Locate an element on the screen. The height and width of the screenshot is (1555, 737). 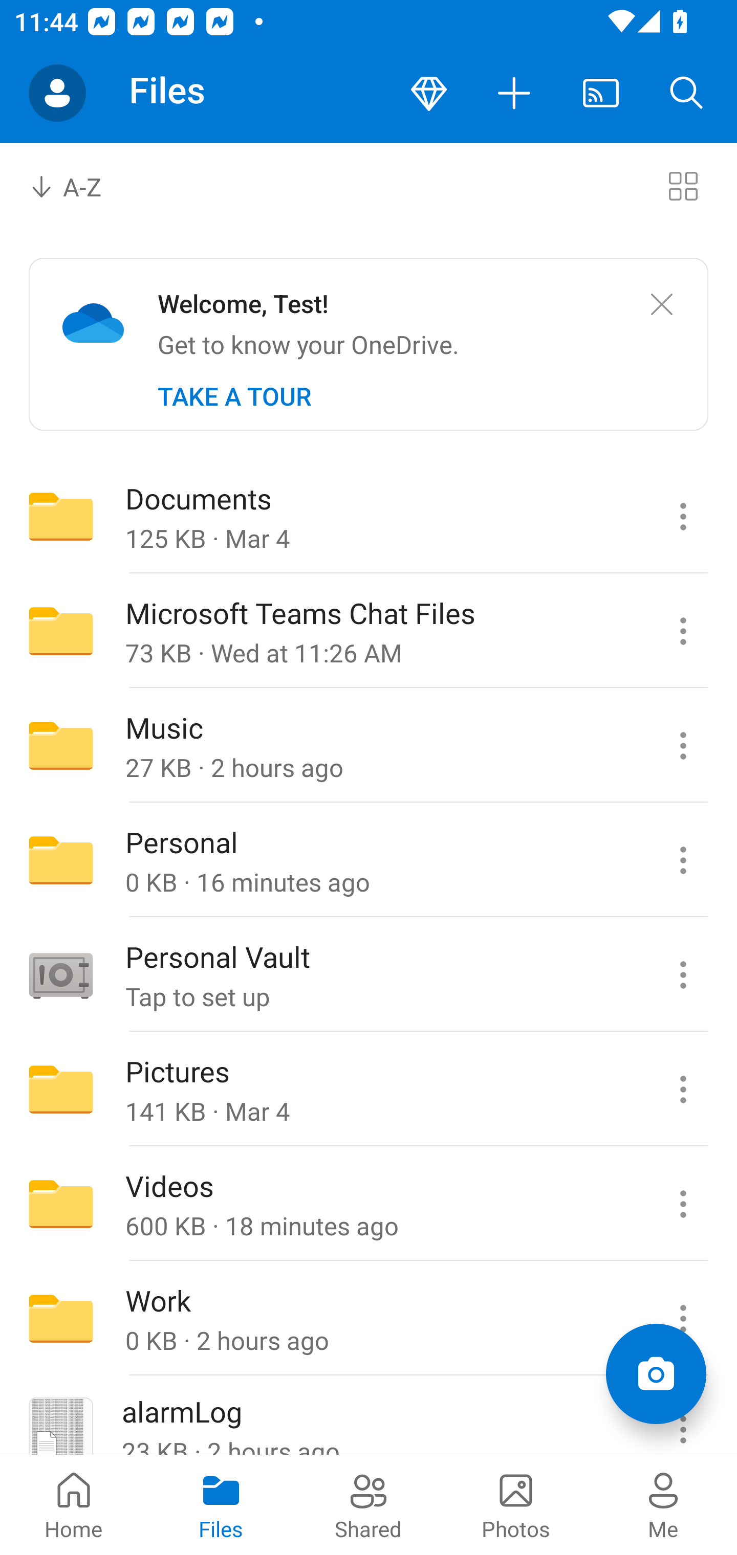
A-Z Sort by combo box, sort by name, A to Z is located at coordinates (80, 185).